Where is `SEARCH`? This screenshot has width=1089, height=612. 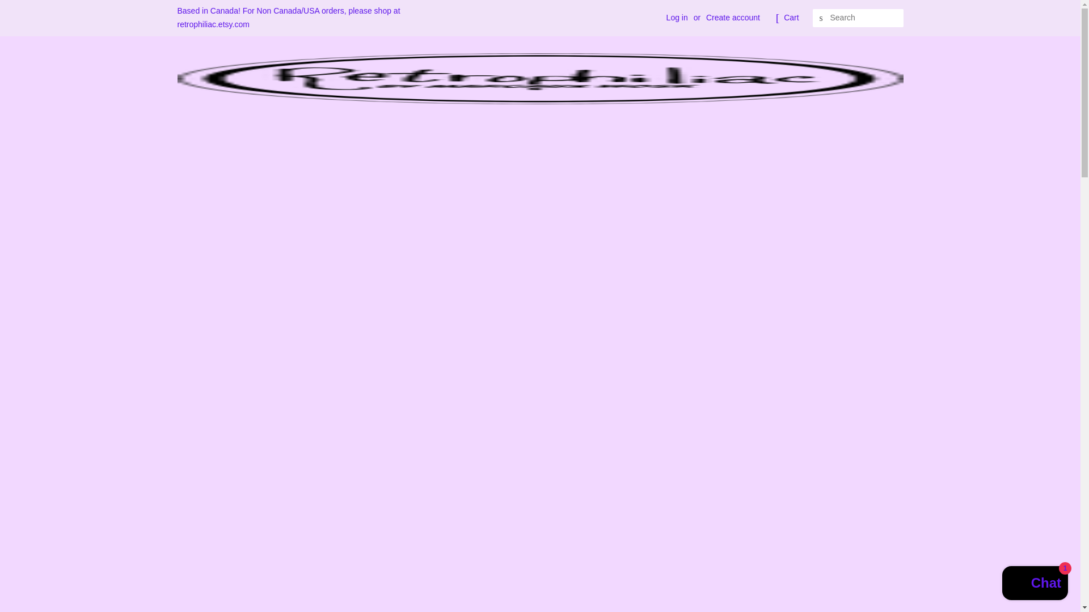 SEARCH is located at coordinates (821, 18).